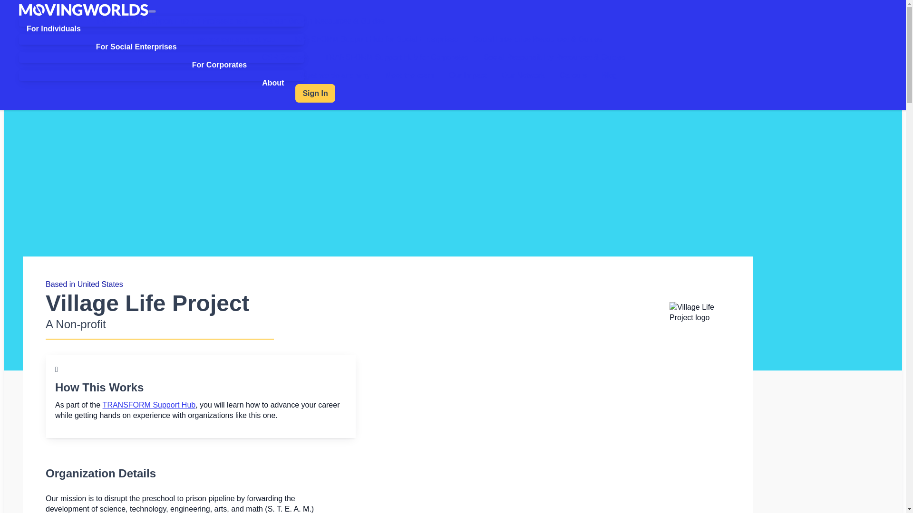  Describe the element at coordinates (136, 47) in the screenshot. I see `For Social Enterprises` at that location.